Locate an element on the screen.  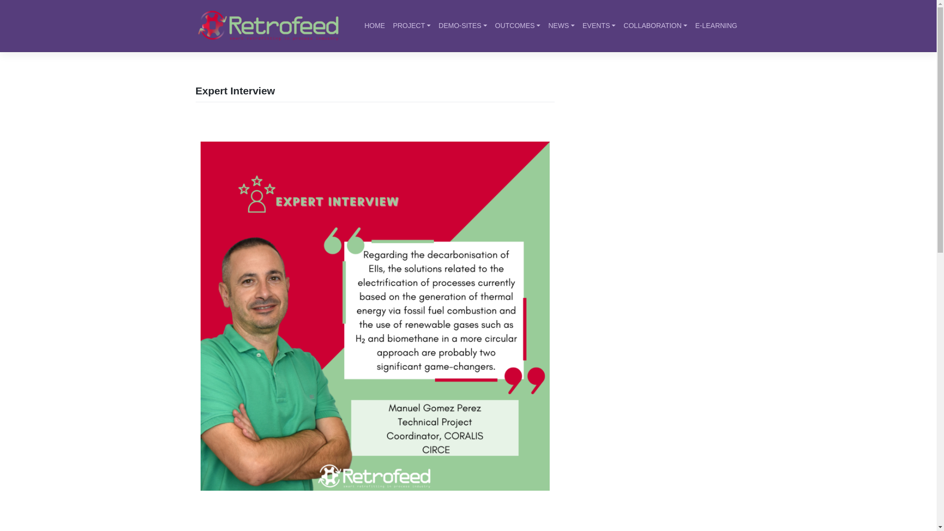
PROJECT is located at coordinates (412, 26).